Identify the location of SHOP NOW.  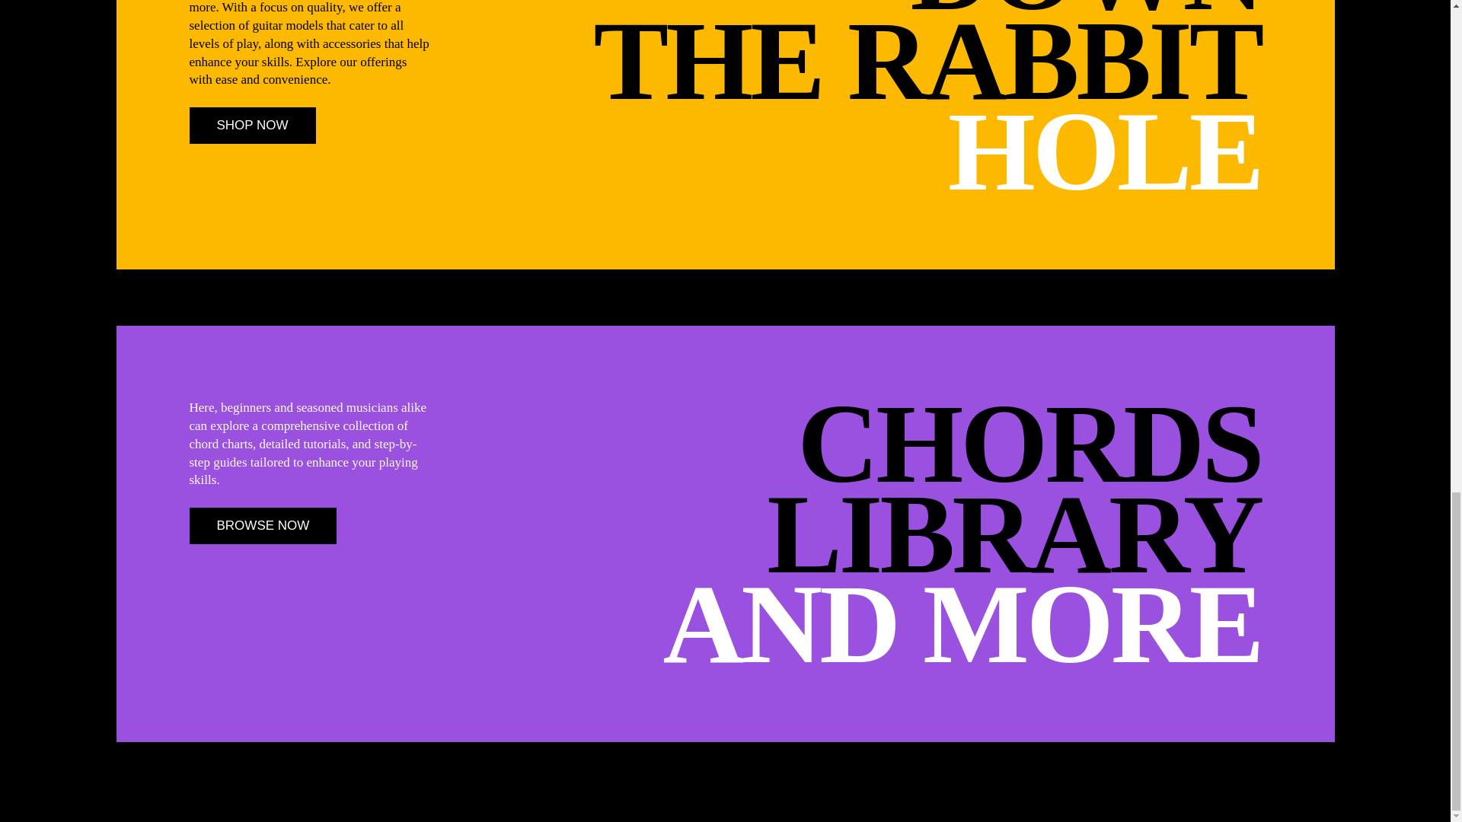
(251, 126).